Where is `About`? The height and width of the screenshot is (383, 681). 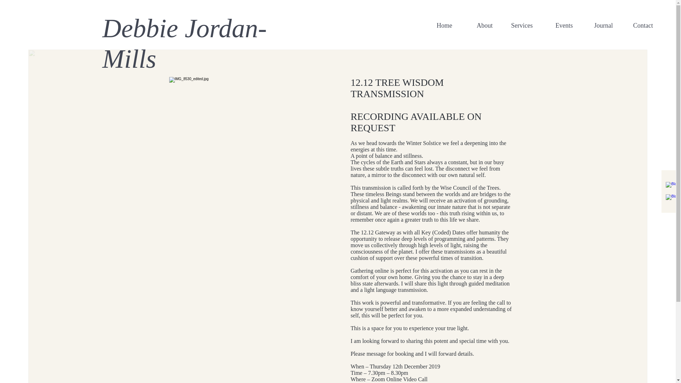 About is located at coordinates (477, 26).